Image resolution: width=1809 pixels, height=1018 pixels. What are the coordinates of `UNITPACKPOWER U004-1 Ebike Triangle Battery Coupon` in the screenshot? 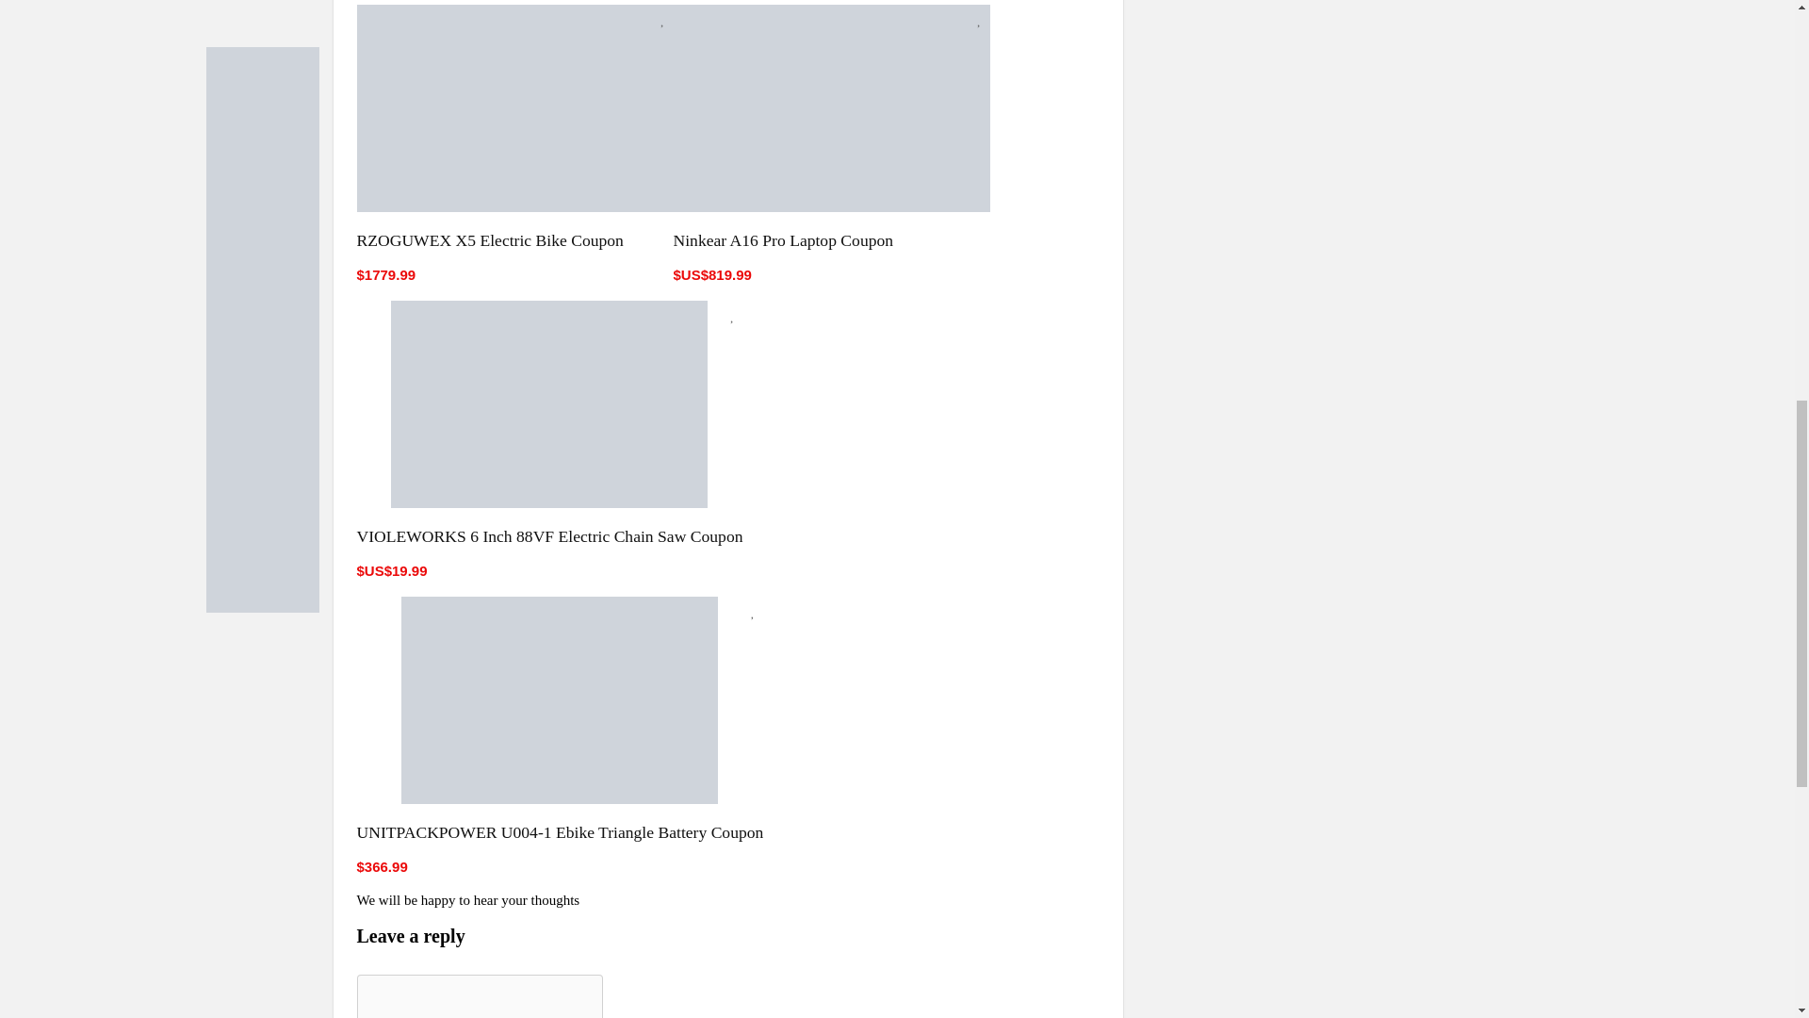 It's located at (560, 831).